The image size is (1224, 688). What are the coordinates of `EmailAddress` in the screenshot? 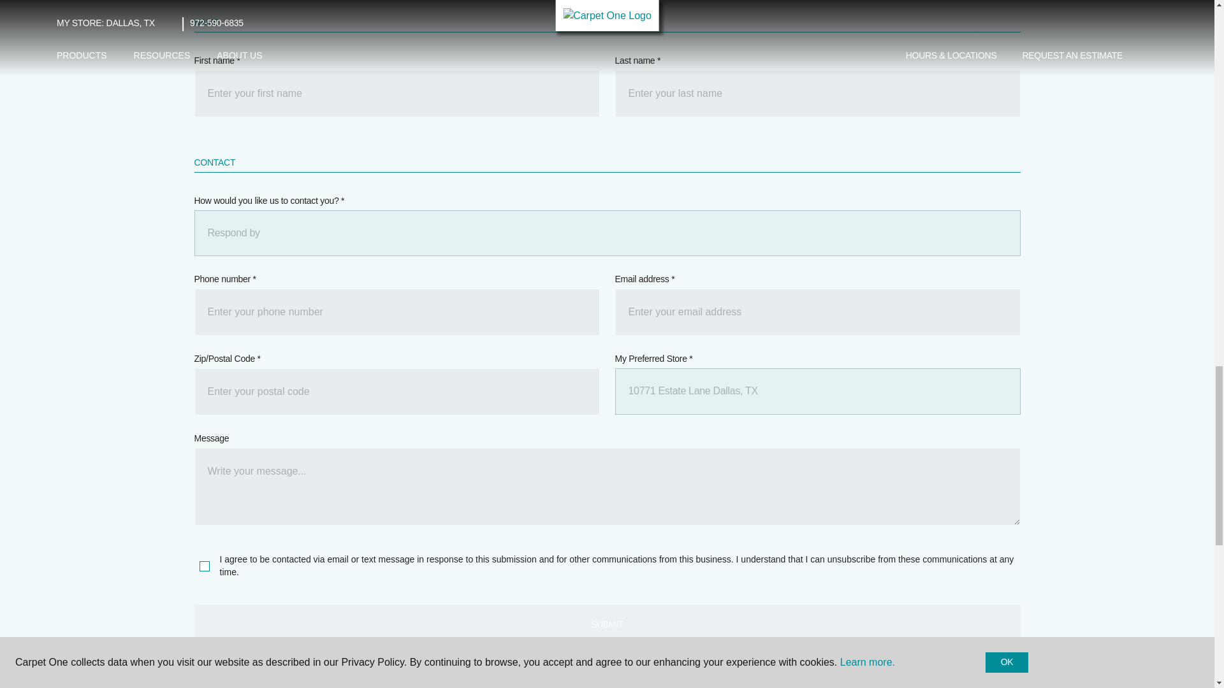 It's located at (817, 312).